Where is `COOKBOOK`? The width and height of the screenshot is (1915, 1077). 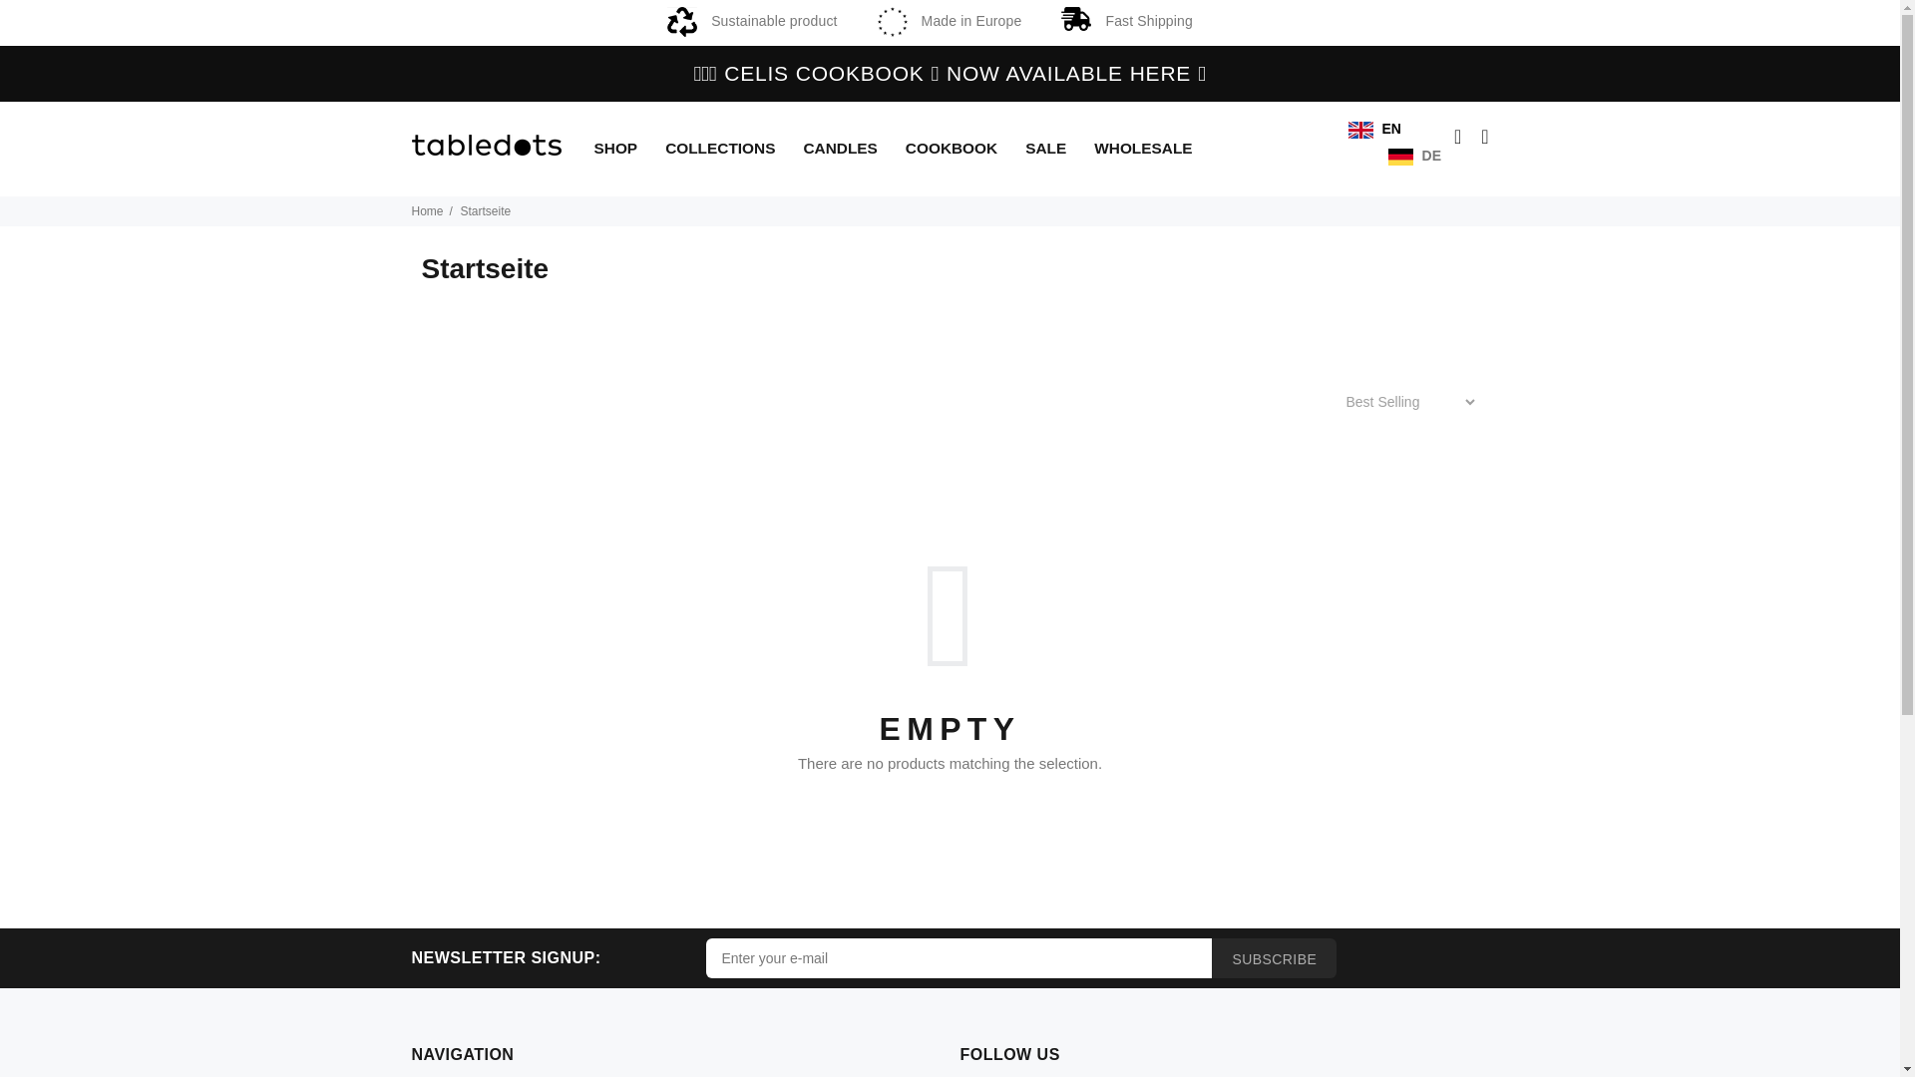
COOKBOOK is located at coordinates (954, 149).